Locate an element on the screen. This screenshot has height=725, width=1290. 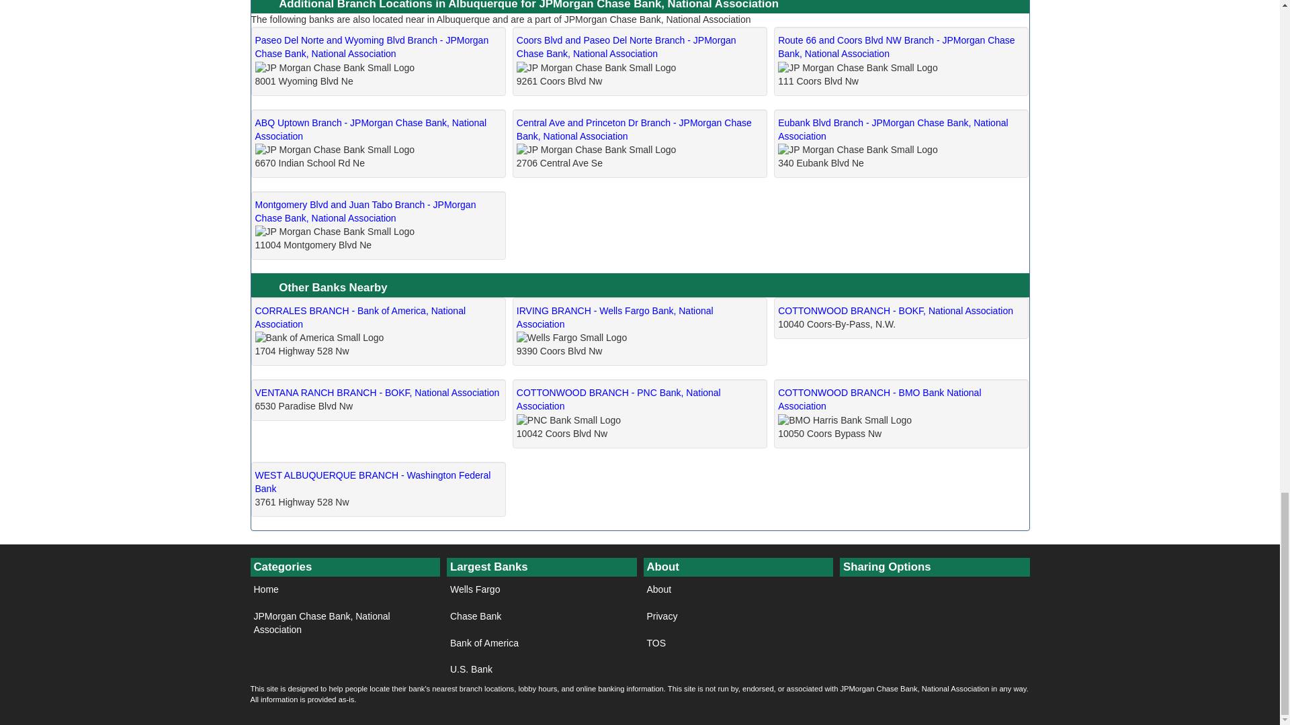
WEST ALBUQUERQUE BRANCH - Washington Federal Bank is located at coordinates (374, 481).